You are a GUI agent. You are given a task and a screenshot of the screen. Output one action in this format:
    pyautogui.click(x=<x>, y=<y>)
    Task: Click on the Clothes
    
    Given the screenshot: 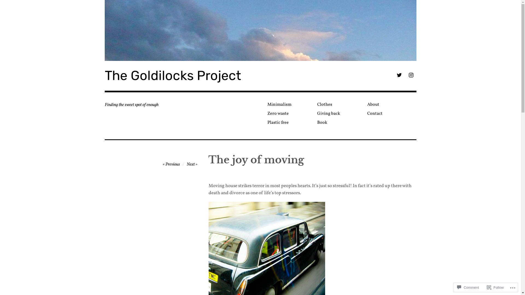 What is the action you would take?
    pyautogui.click(x=340, y=105)
    